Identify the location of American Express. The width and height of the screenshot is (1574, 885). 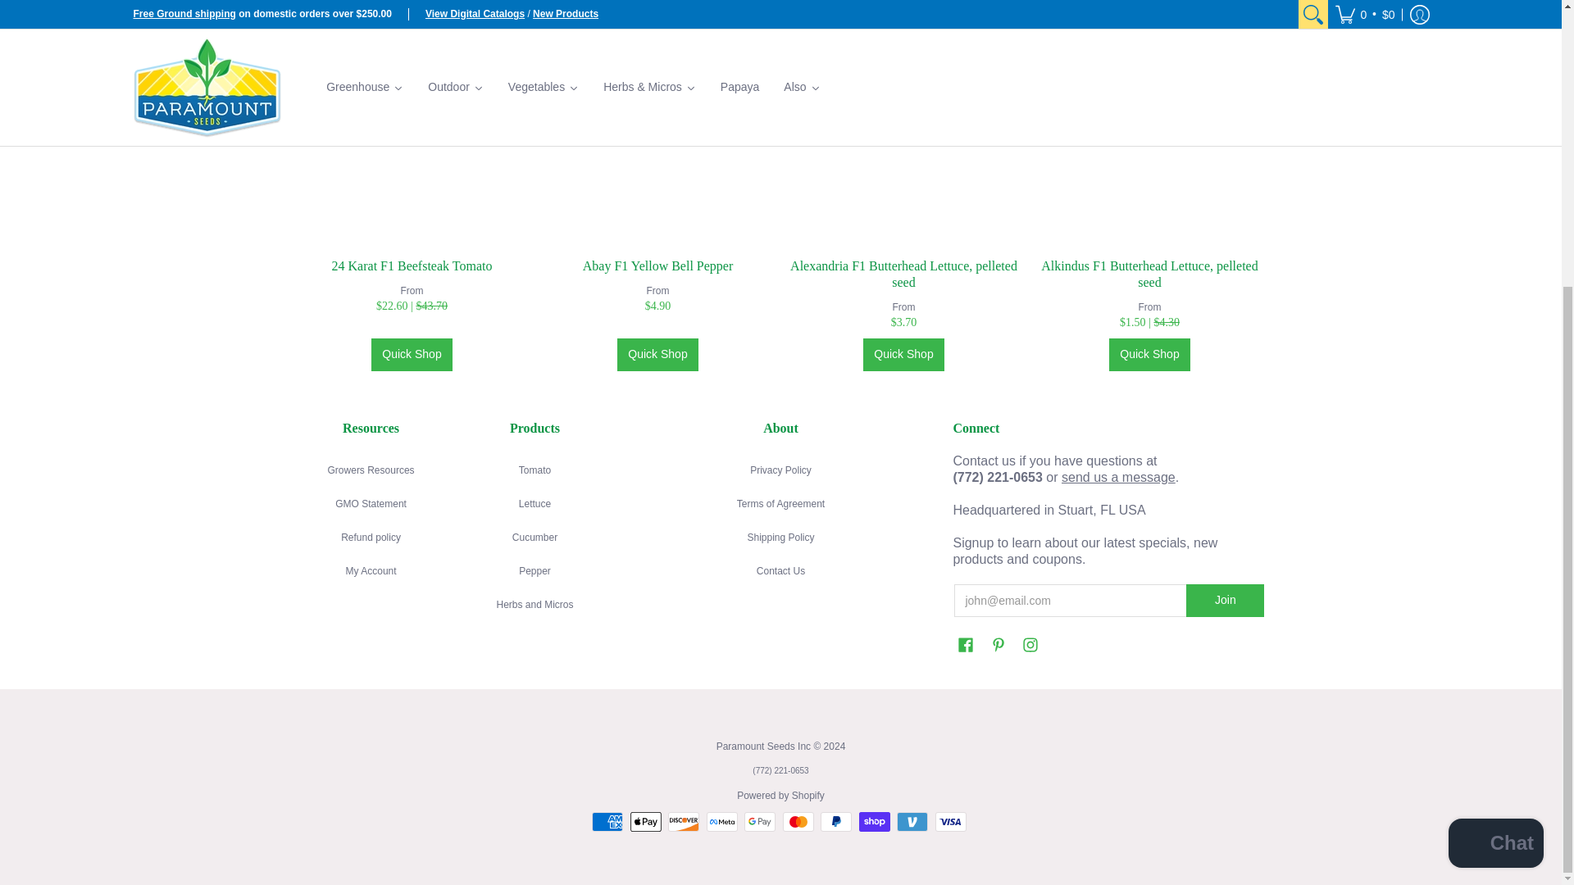
(607, 822).